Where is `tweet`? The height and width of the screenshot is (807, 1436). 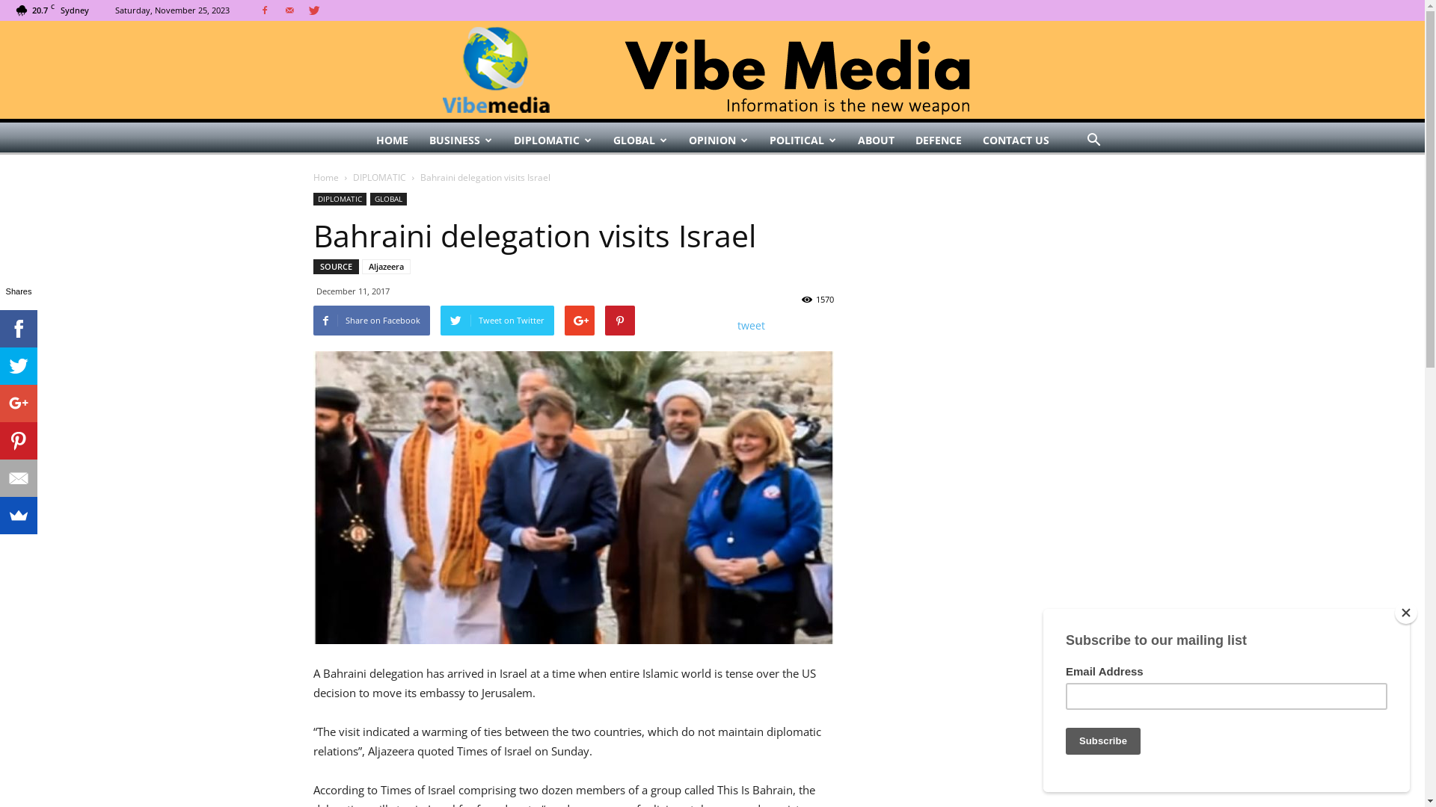
tweet is located at coordinates (751, 326).